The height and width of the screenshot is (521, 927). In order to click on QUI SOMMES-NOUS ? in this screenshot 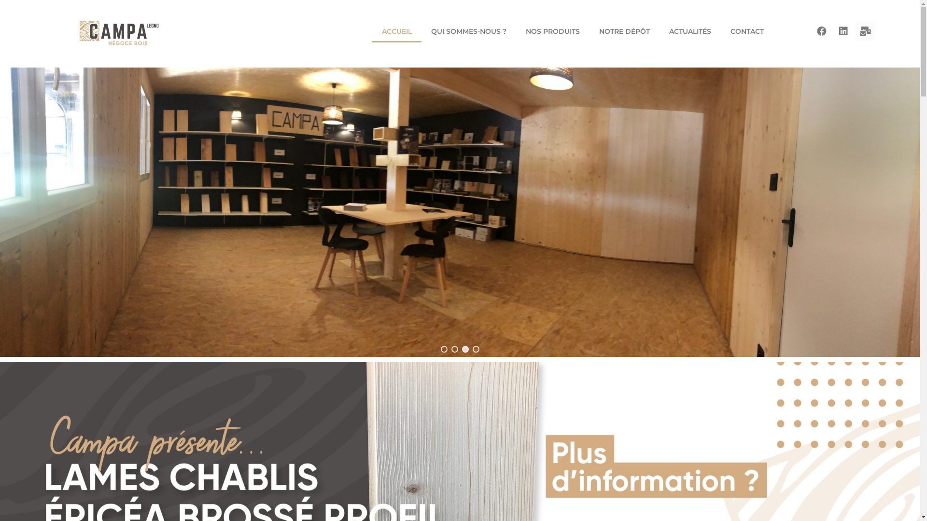, I will do `click(469, 31)`.